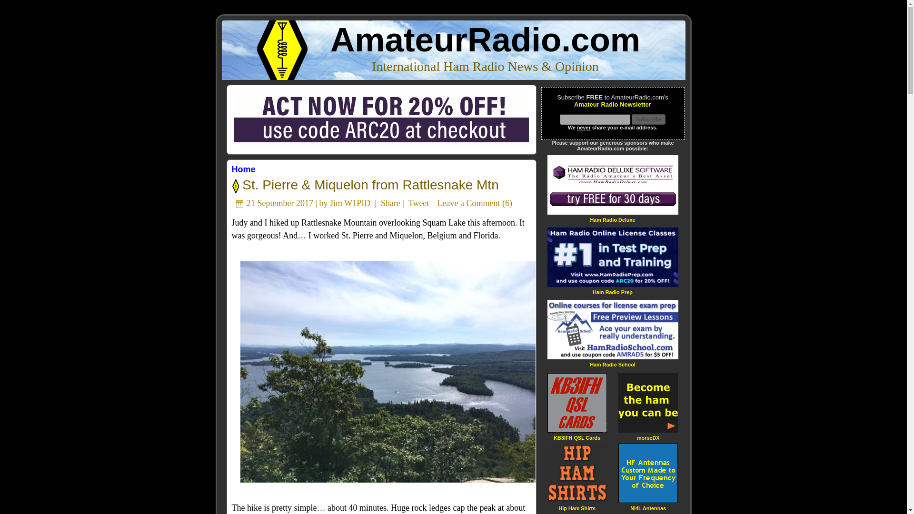 This screenshot has height=514, width=914. What do you see at coordinates (612, 365) in the screenshot?
I see `Ham Radio School` at bounding box center [612, 365].